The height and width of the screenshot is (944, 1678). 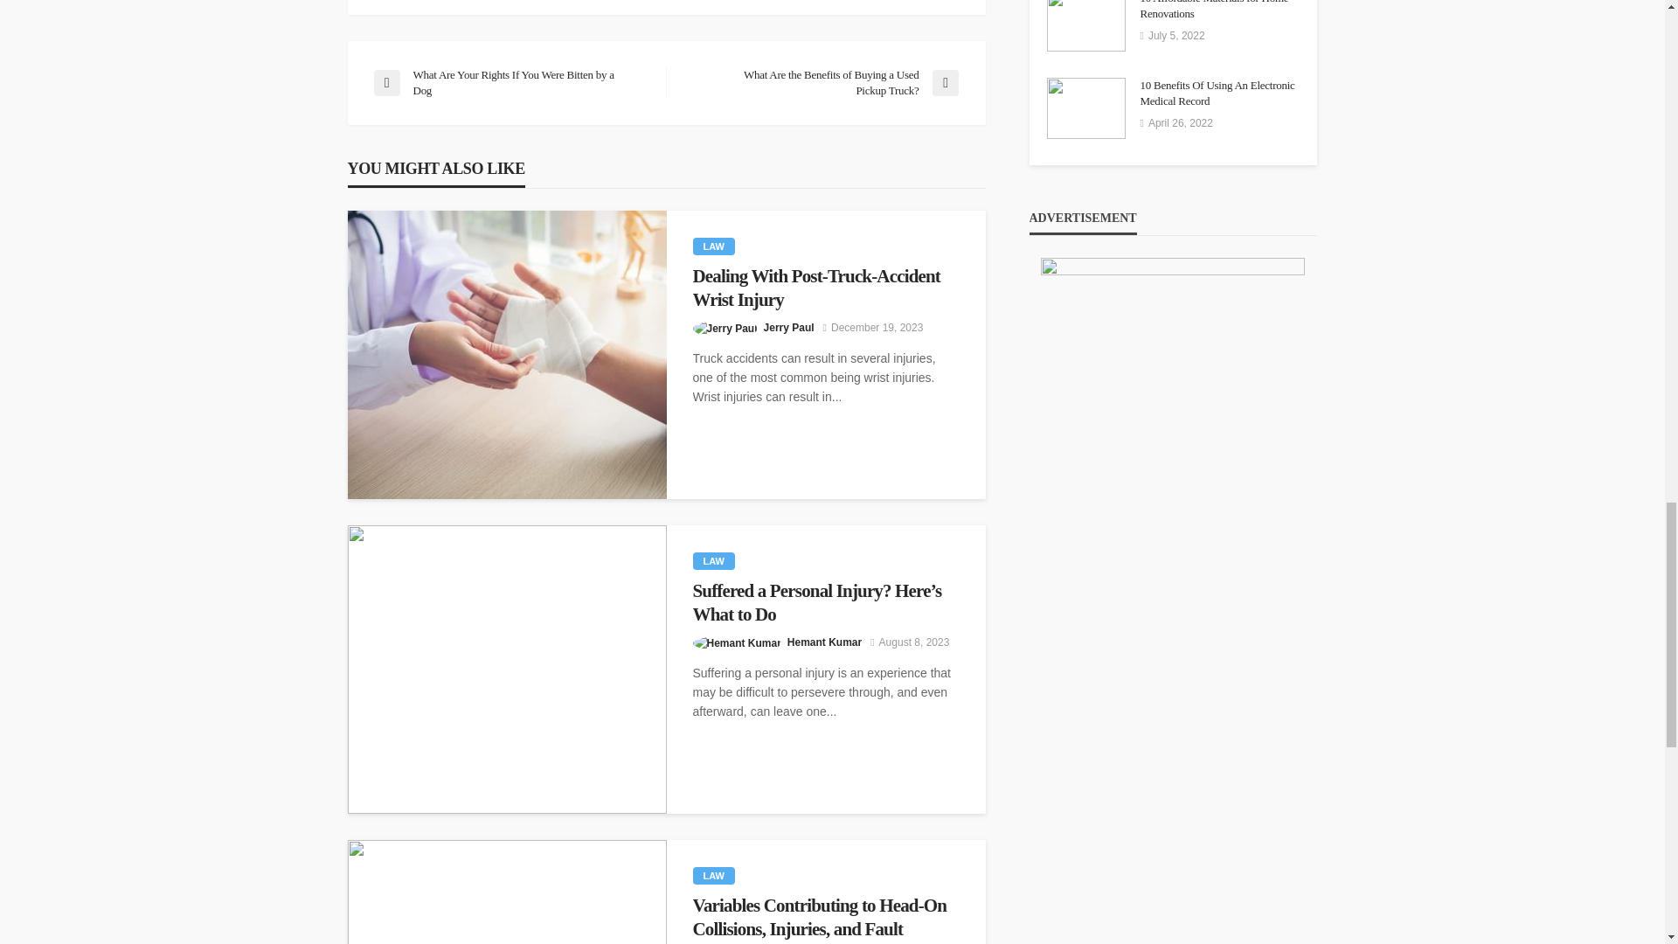 I want to click on What Are Your Rights If You Were Bitten by a Dog, so click(x=510, y=82).